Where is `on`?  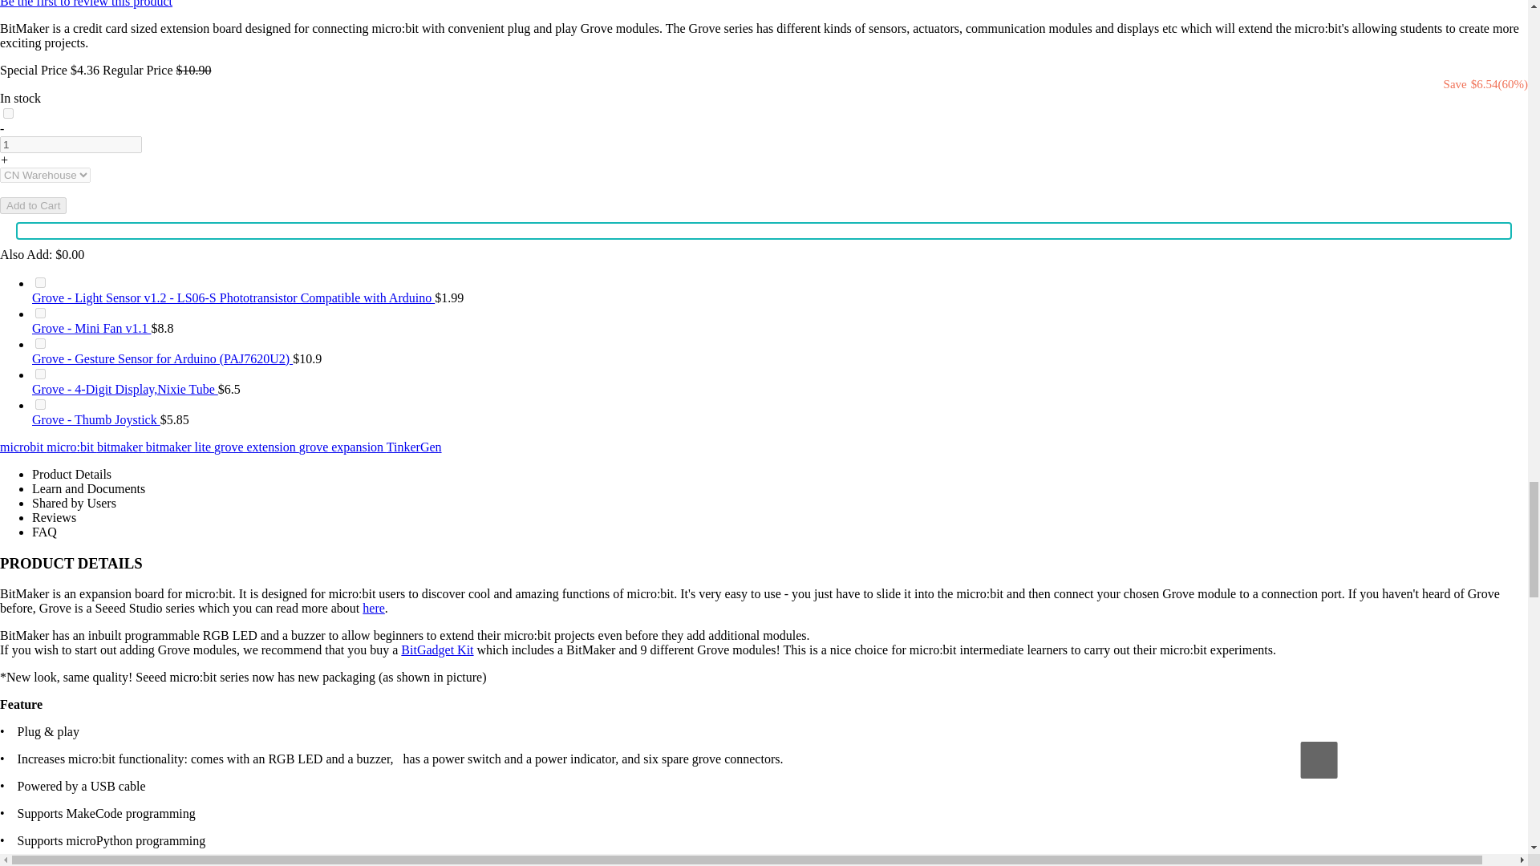 on is located at coordinates (40, 374).